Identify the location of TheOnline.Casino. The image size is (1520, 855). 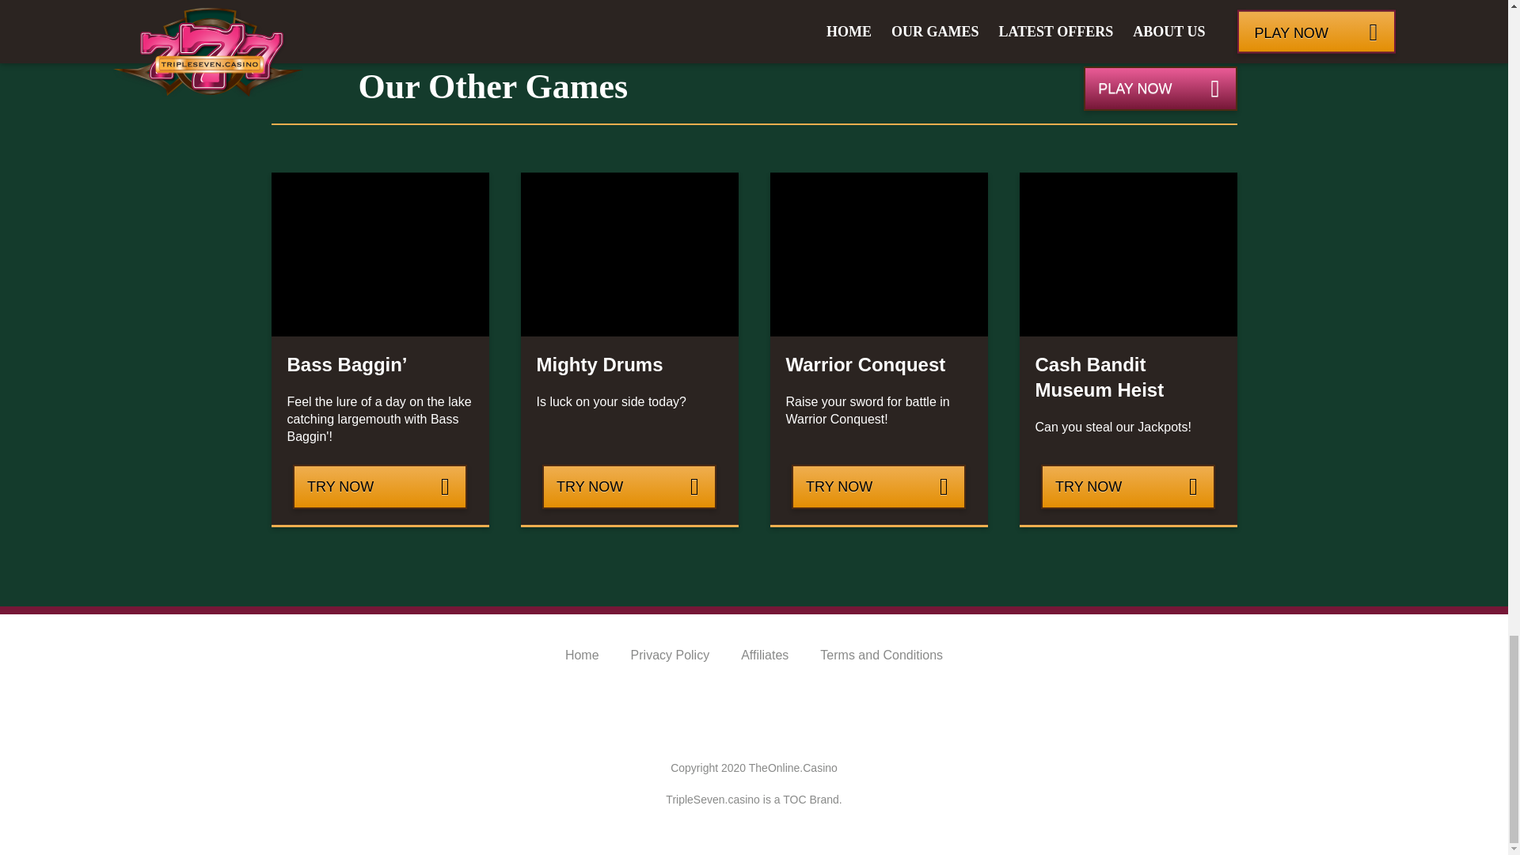
(793, 768).